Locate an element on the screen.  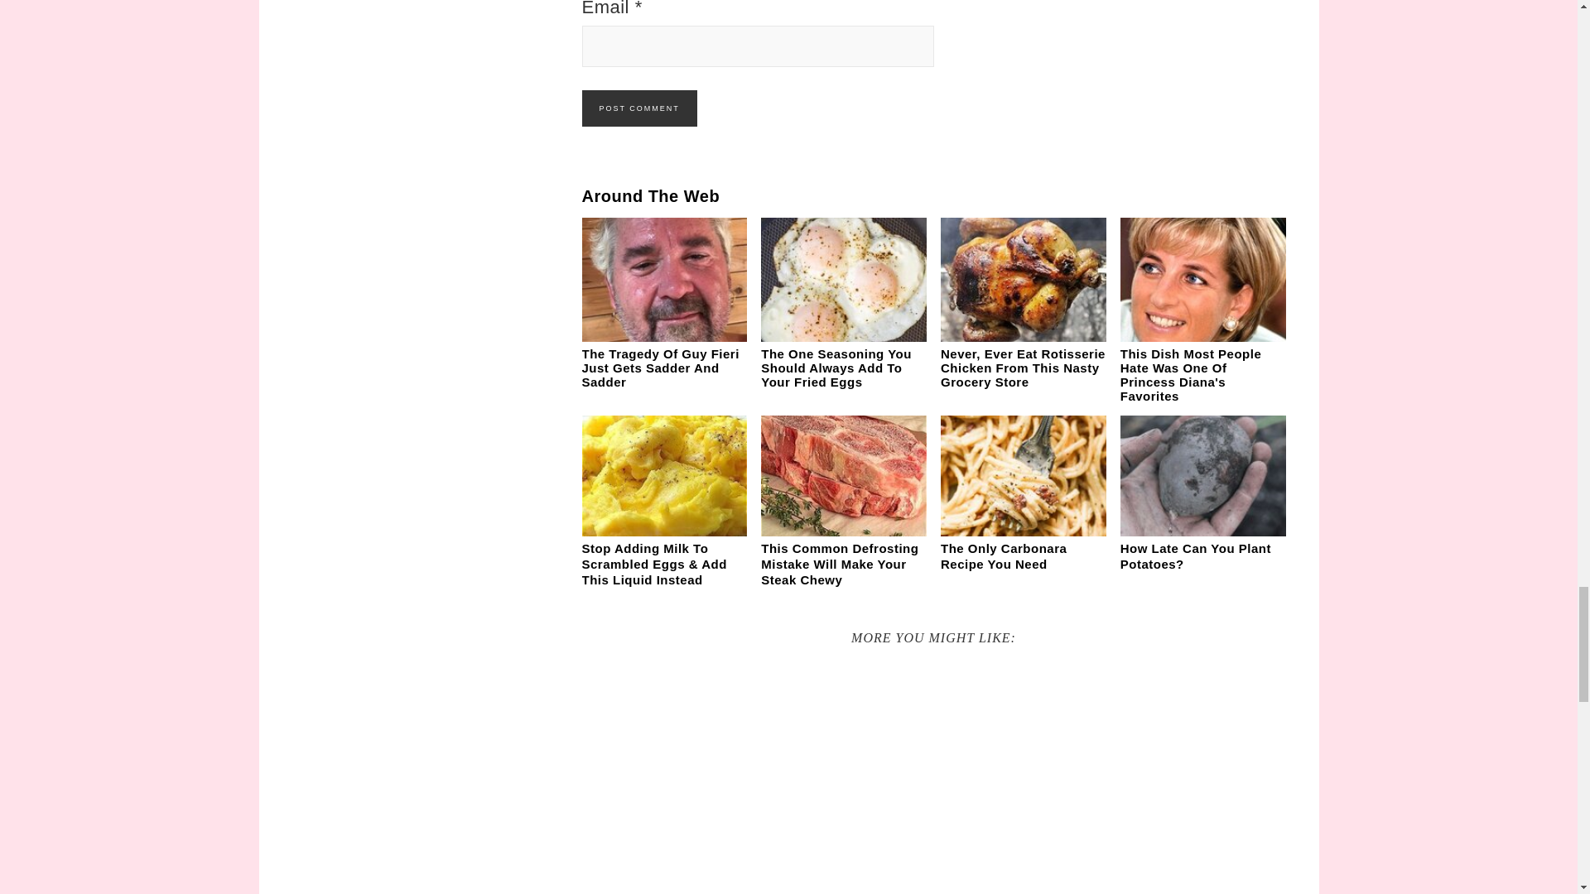
The One Seasoning You Should Always Add To Your Fried Eggs is located at coordinates (836, 368).